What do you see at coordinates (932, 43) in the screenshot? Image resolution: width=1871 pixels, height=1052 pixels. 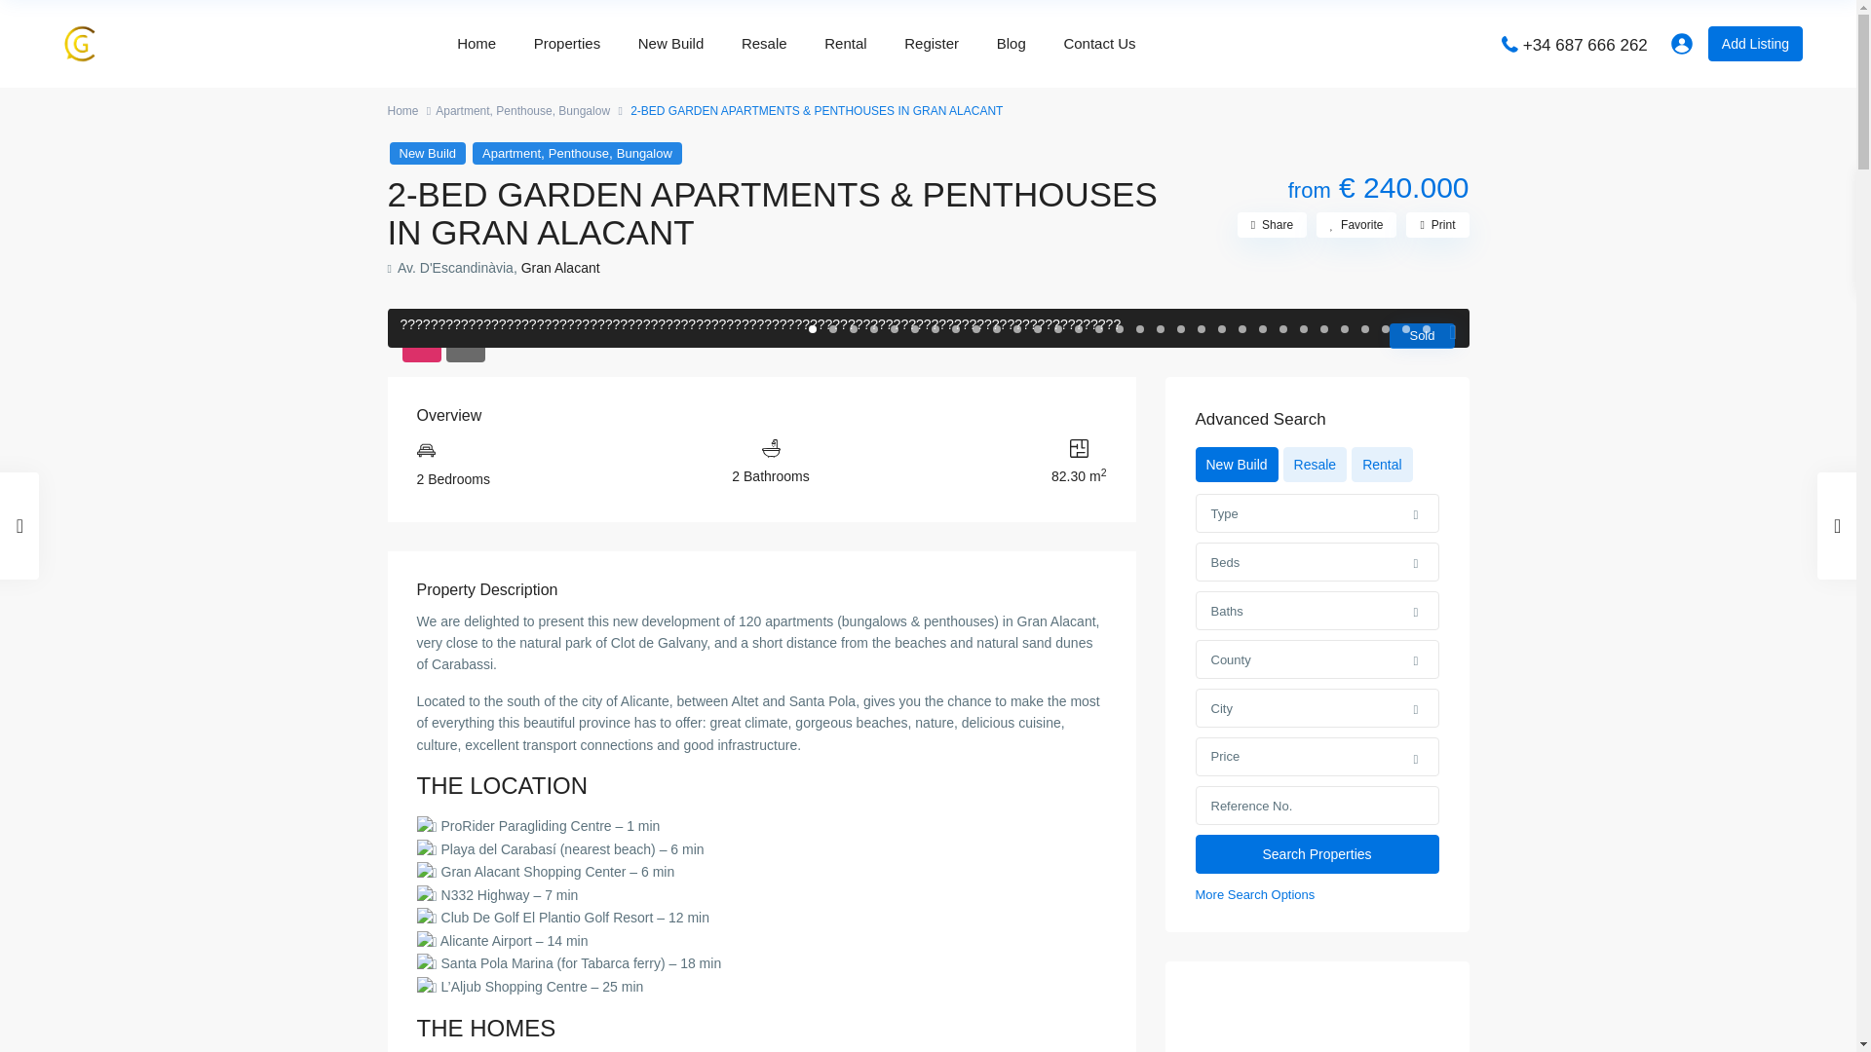 I see `Register` at bounding box center [932, 43].